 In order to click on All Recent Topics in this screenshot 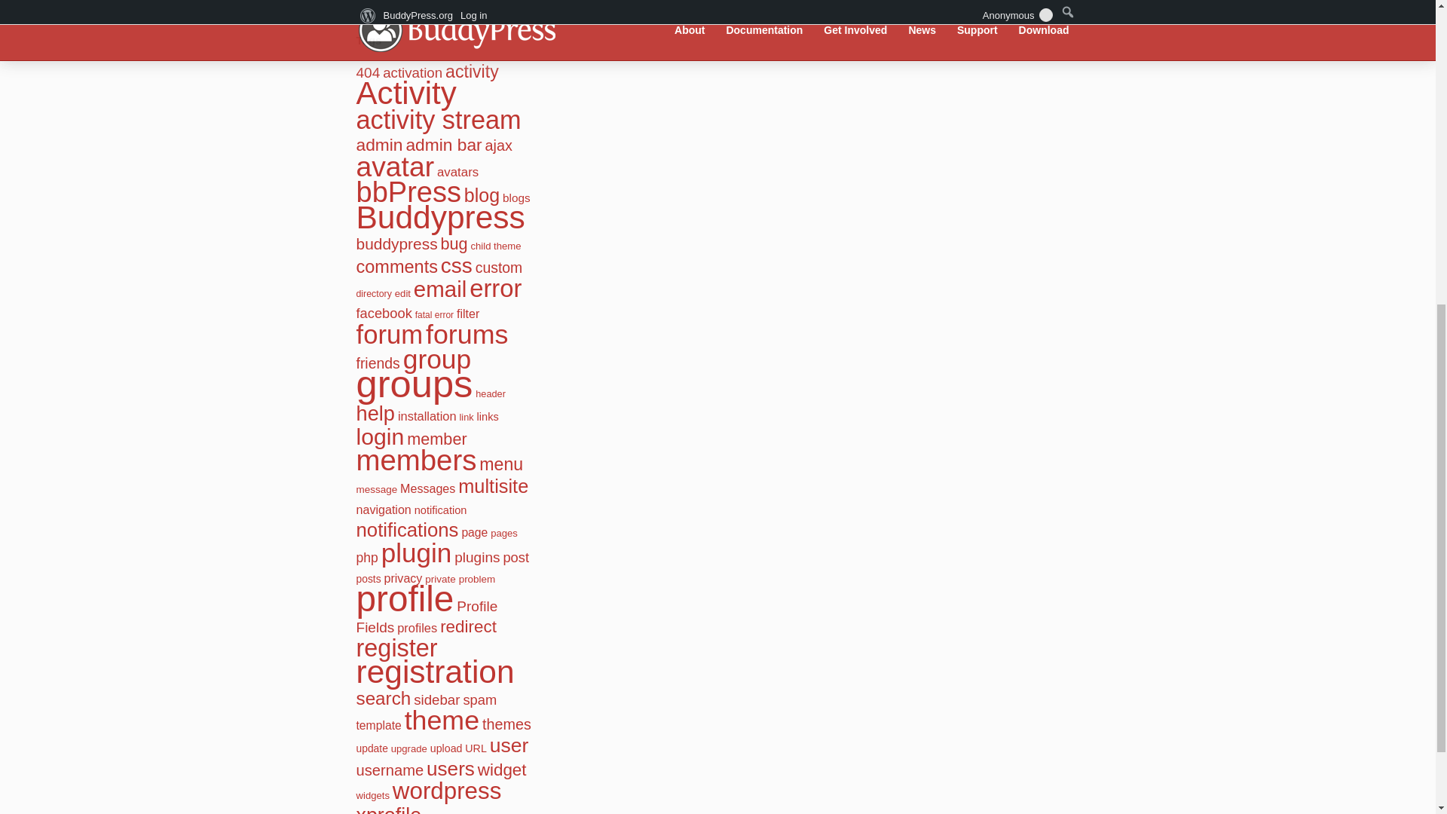, I will do `click(411, 5)`.